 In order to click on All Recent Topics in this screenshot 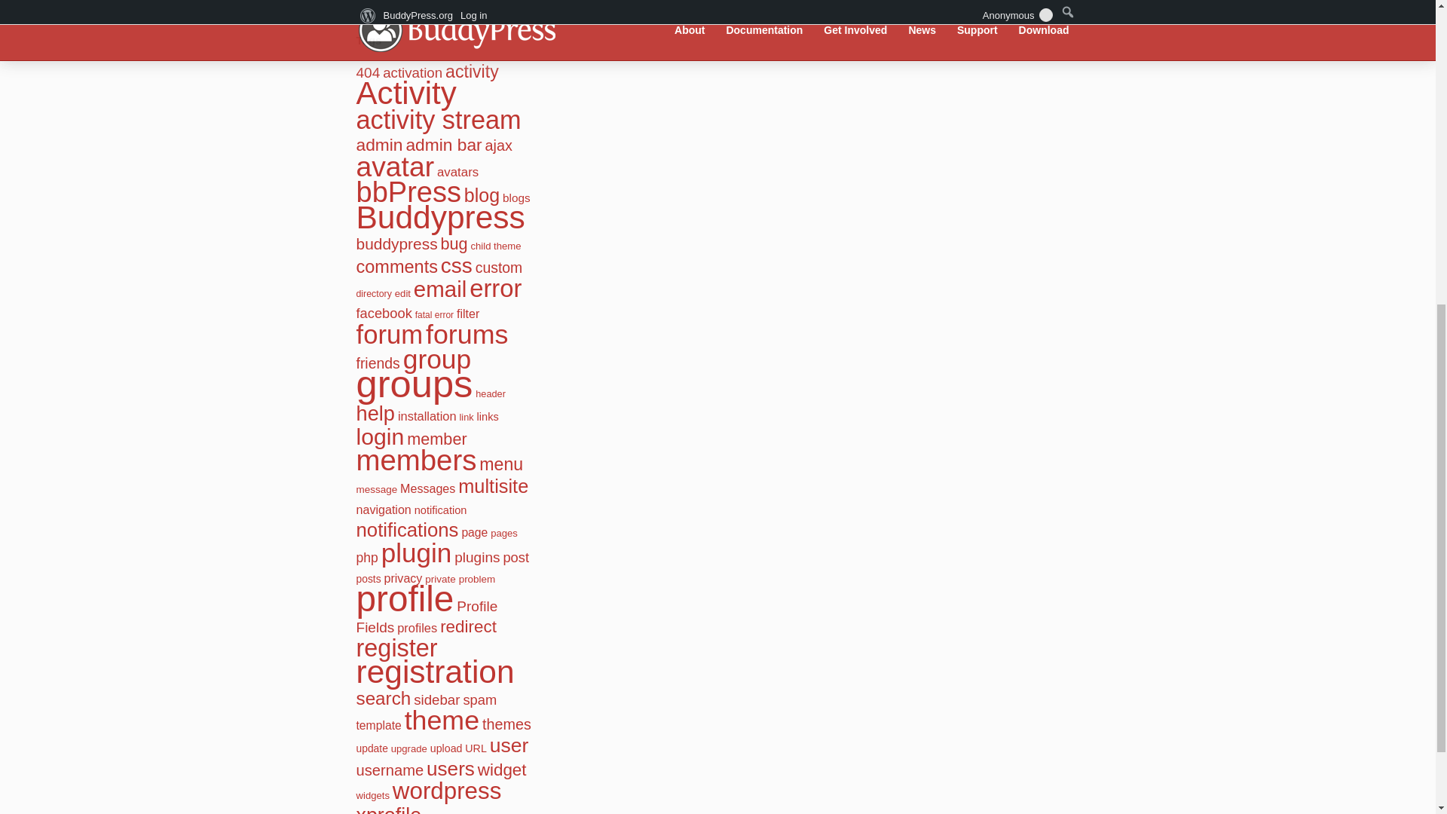, I will do `click(411, 5)`.